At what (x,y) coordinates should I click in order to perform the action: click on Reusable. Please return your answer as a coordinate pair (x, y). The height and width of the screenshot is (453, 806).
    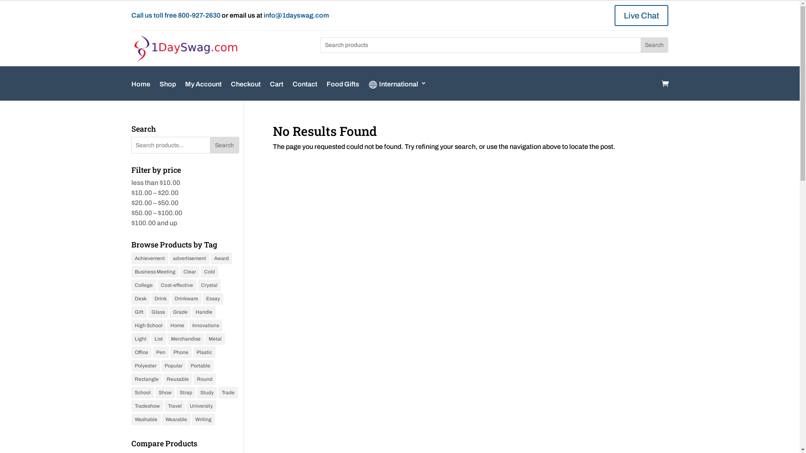
    Looking at the image, I should click on (177, 379).